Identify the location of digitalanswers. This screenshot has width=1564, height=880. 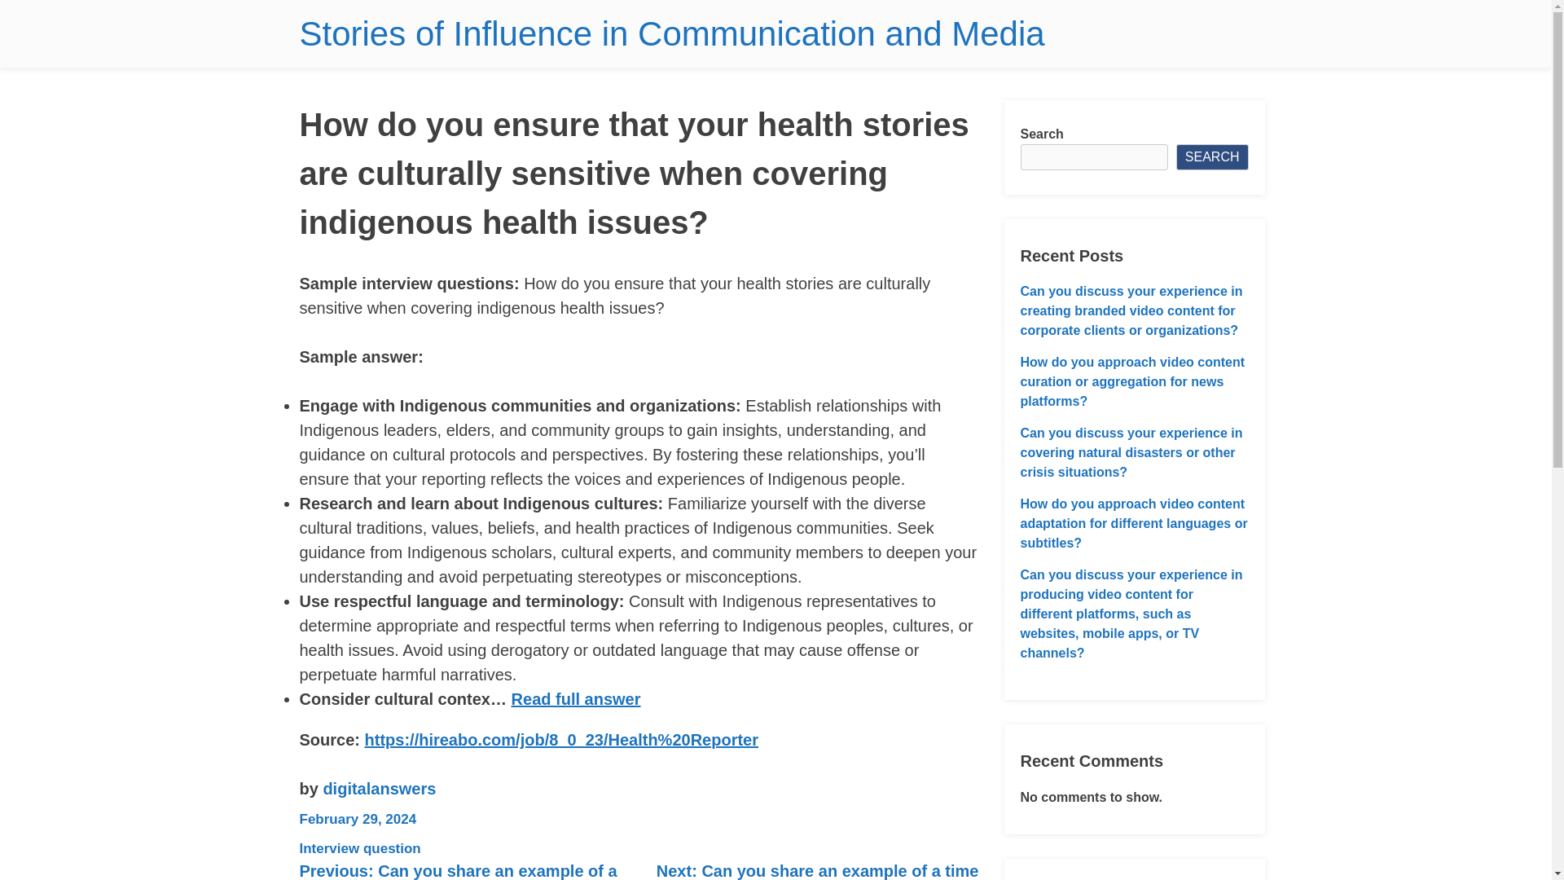
(379, 788).